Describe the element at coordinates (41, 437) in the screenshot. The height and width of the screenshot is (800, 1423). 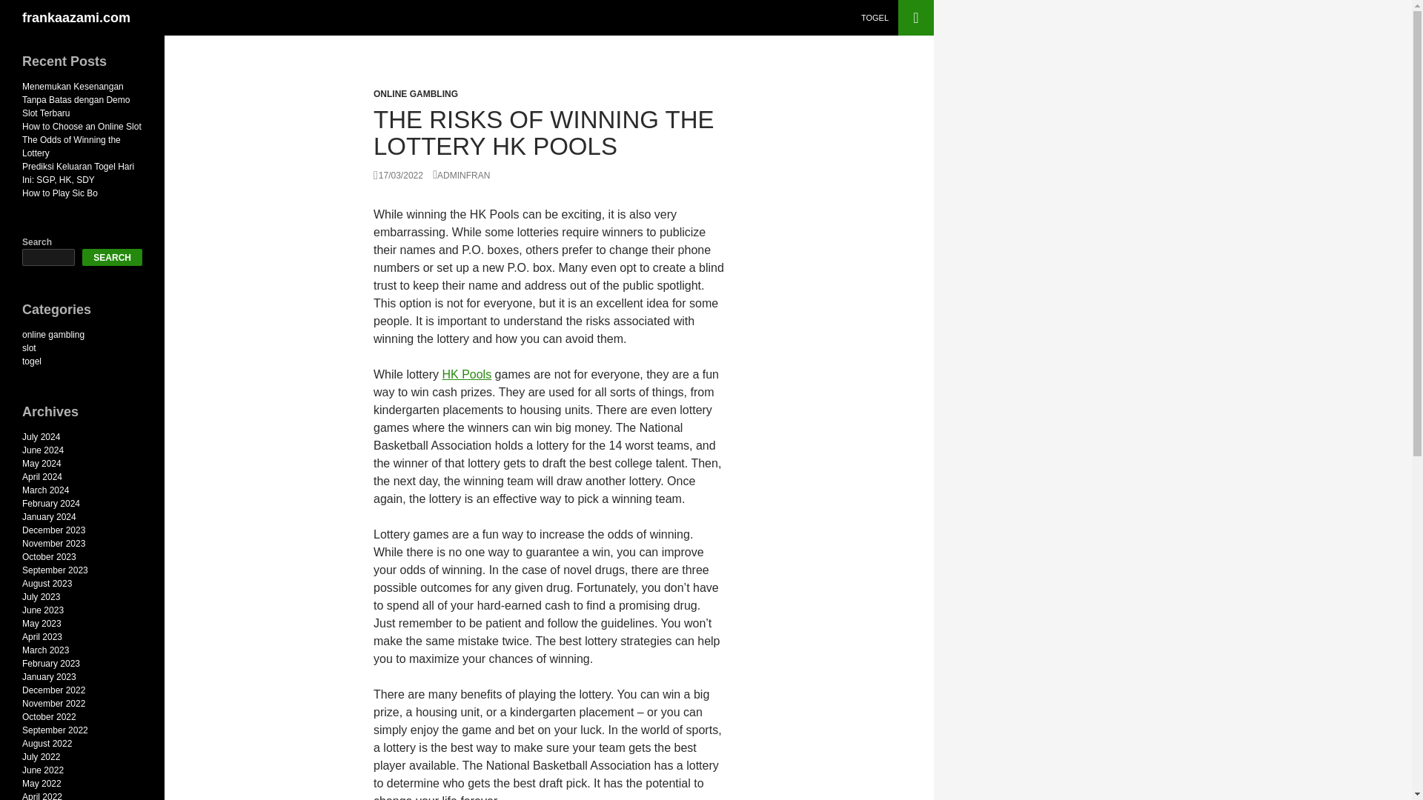
I see `July 2024` at that location.